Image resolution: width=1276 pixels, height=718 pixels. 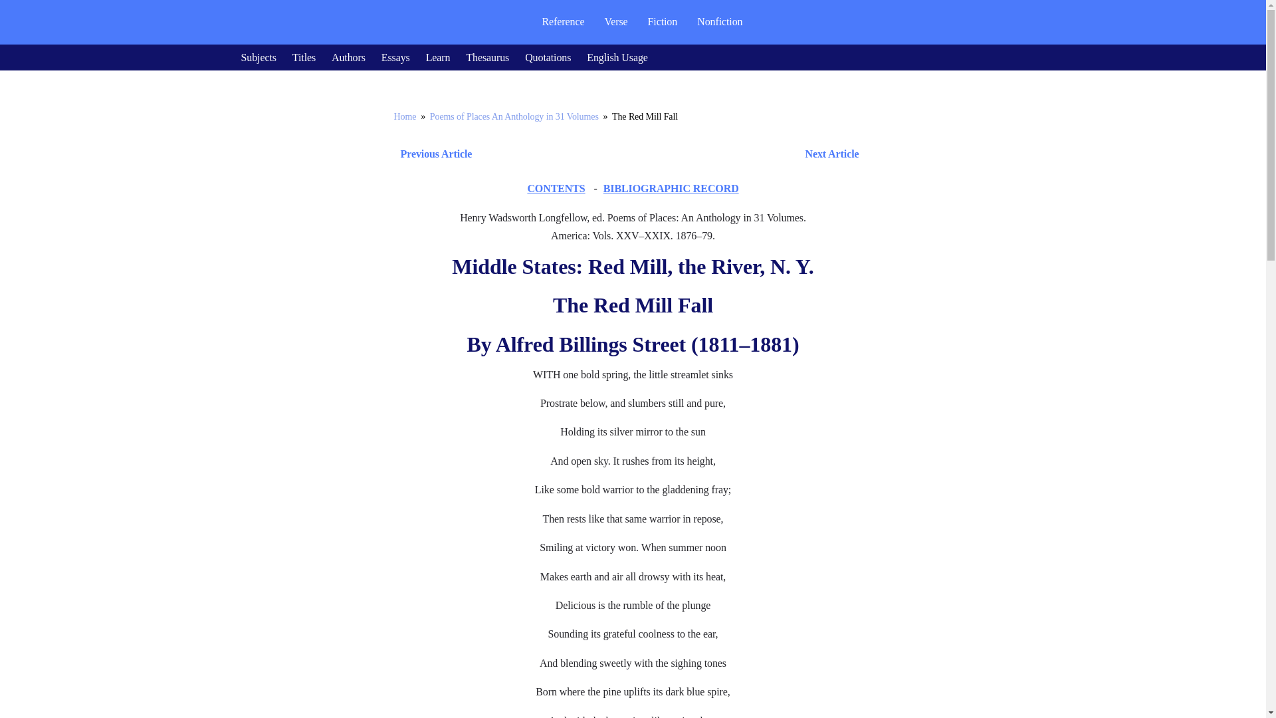 What do you see at coordinates (671, 154) in the screenshot?
I see `Next Article` at bounding box center [671, 154].